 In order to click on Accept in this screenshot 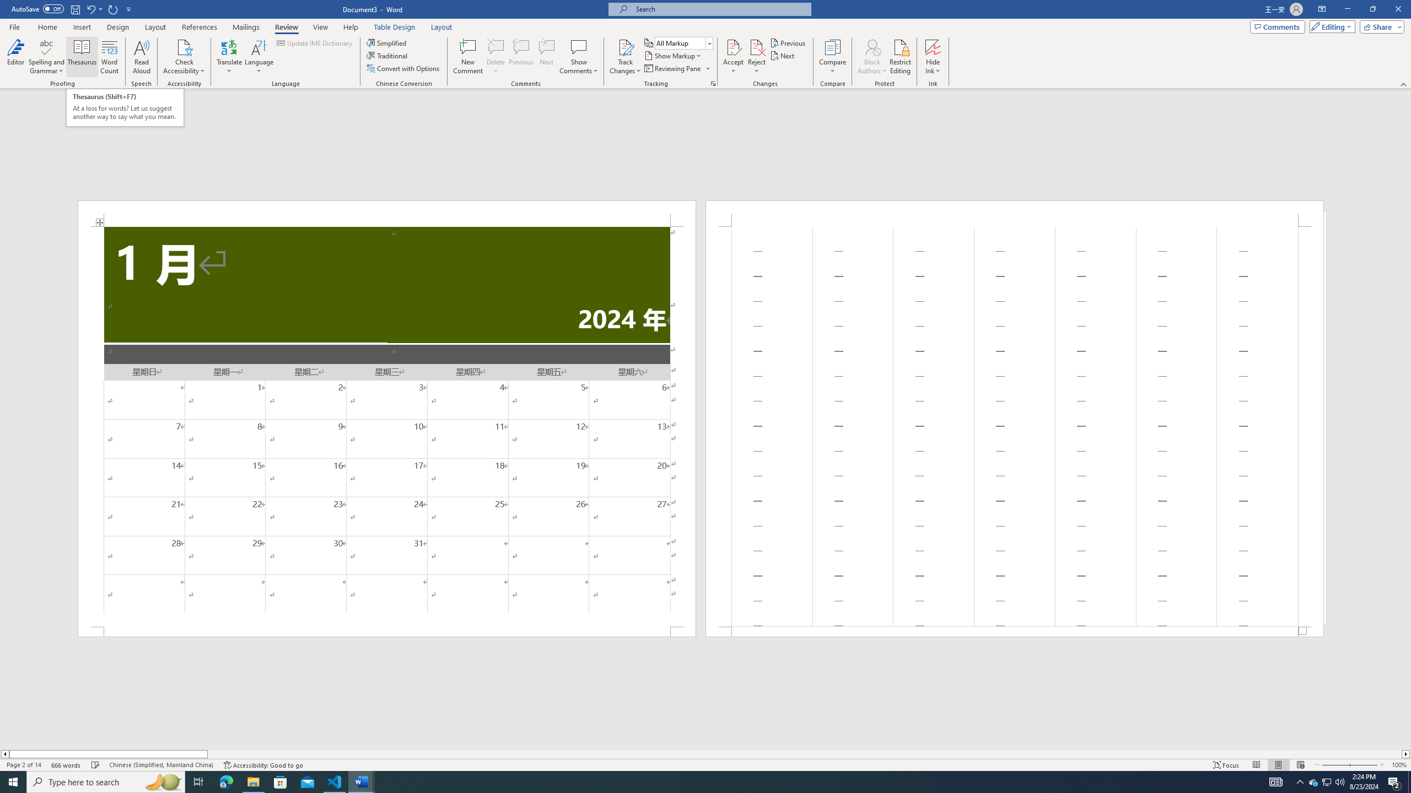, I will do `click(733, 57)`.